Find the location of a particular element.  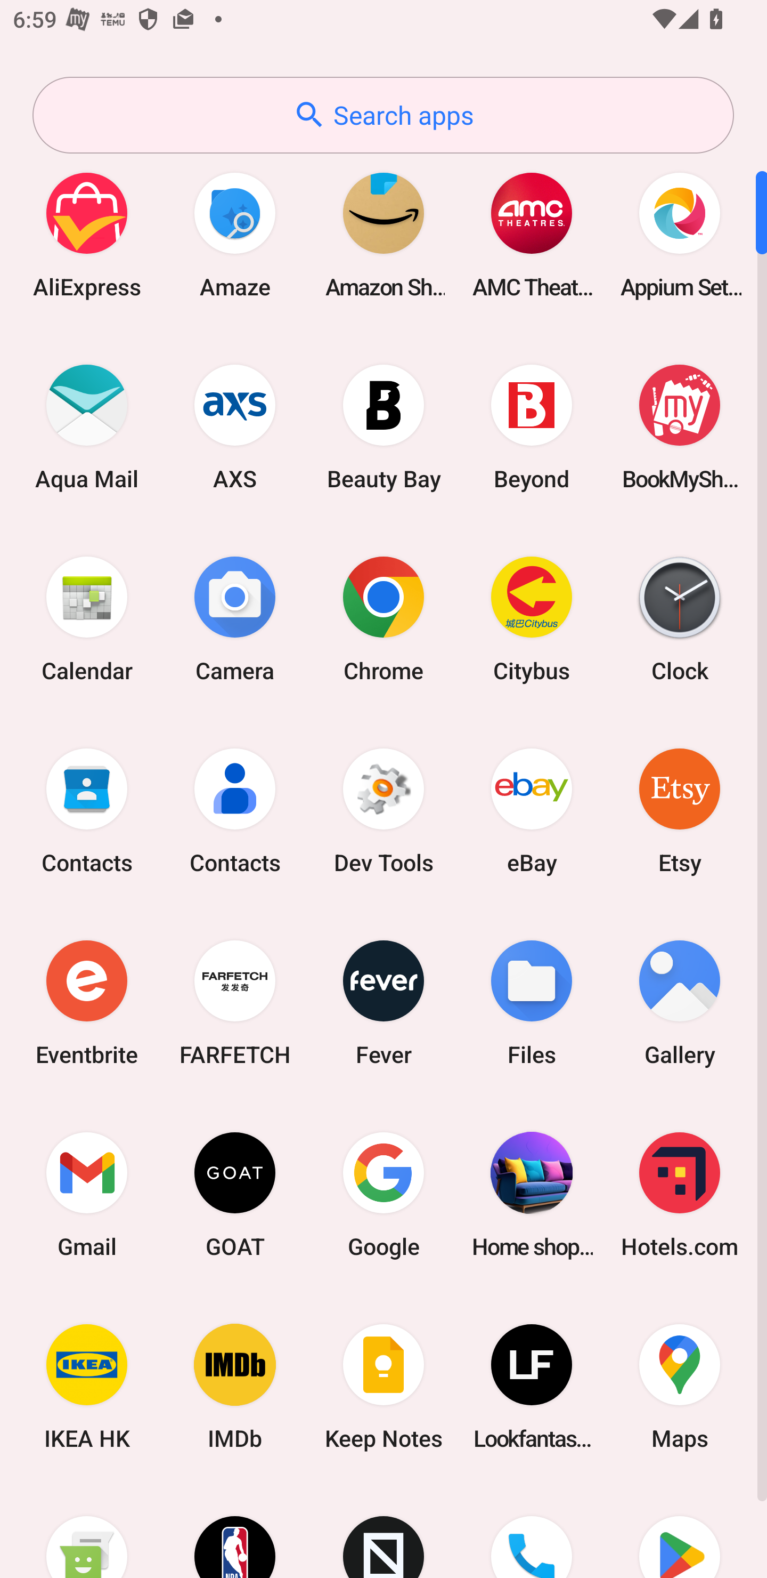

Novelship is located at coordinates (383, 1531).